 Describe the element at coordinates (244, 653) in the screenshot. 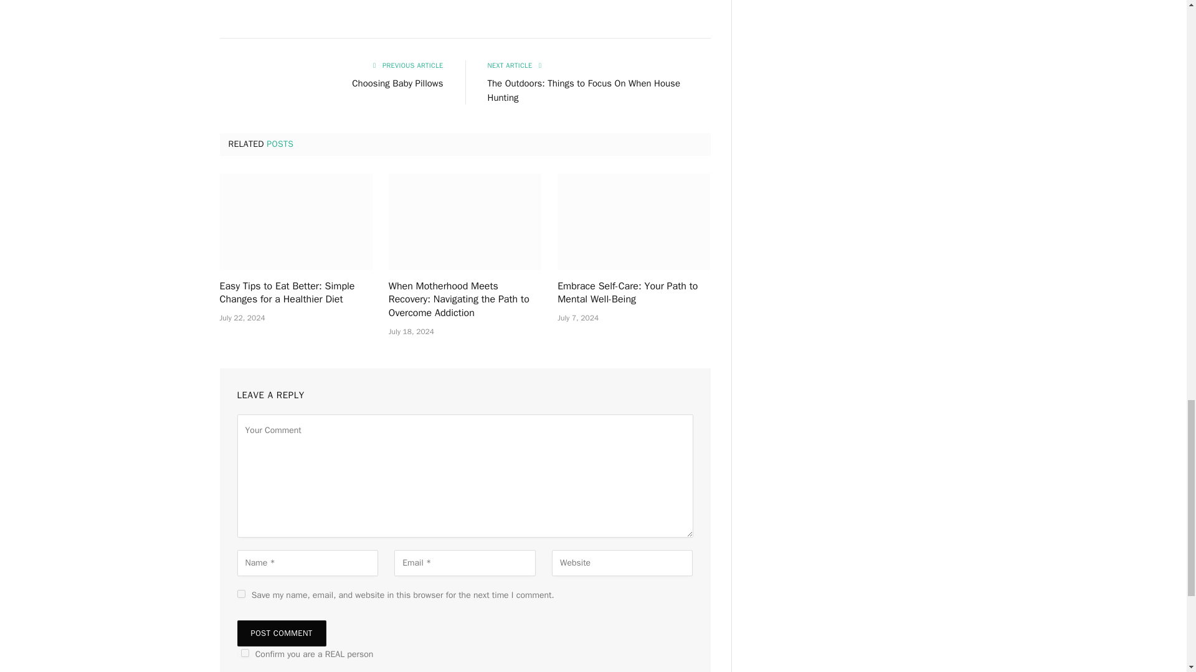

I see `on` at that location.